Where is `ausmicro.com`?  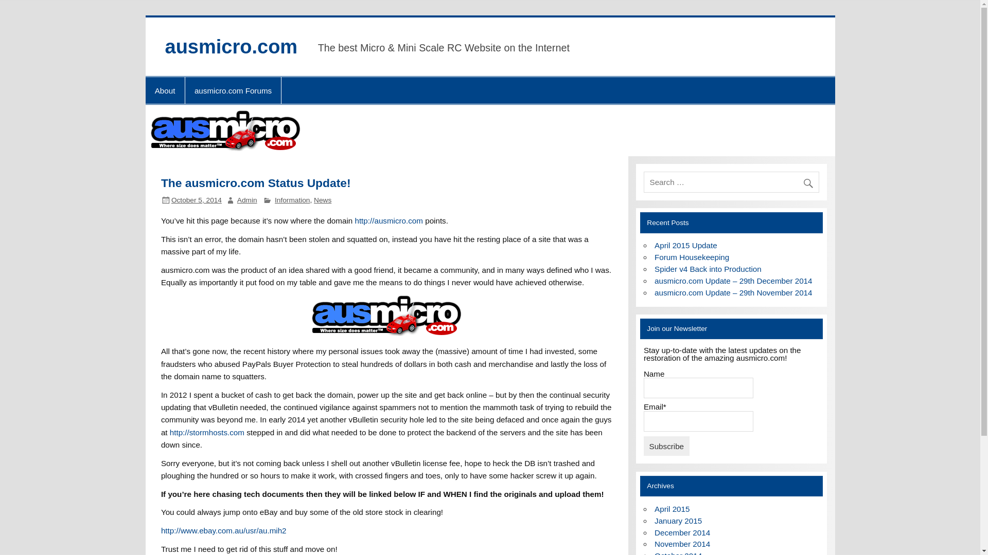
ausmicro.com is located at coordinates (389, 221).